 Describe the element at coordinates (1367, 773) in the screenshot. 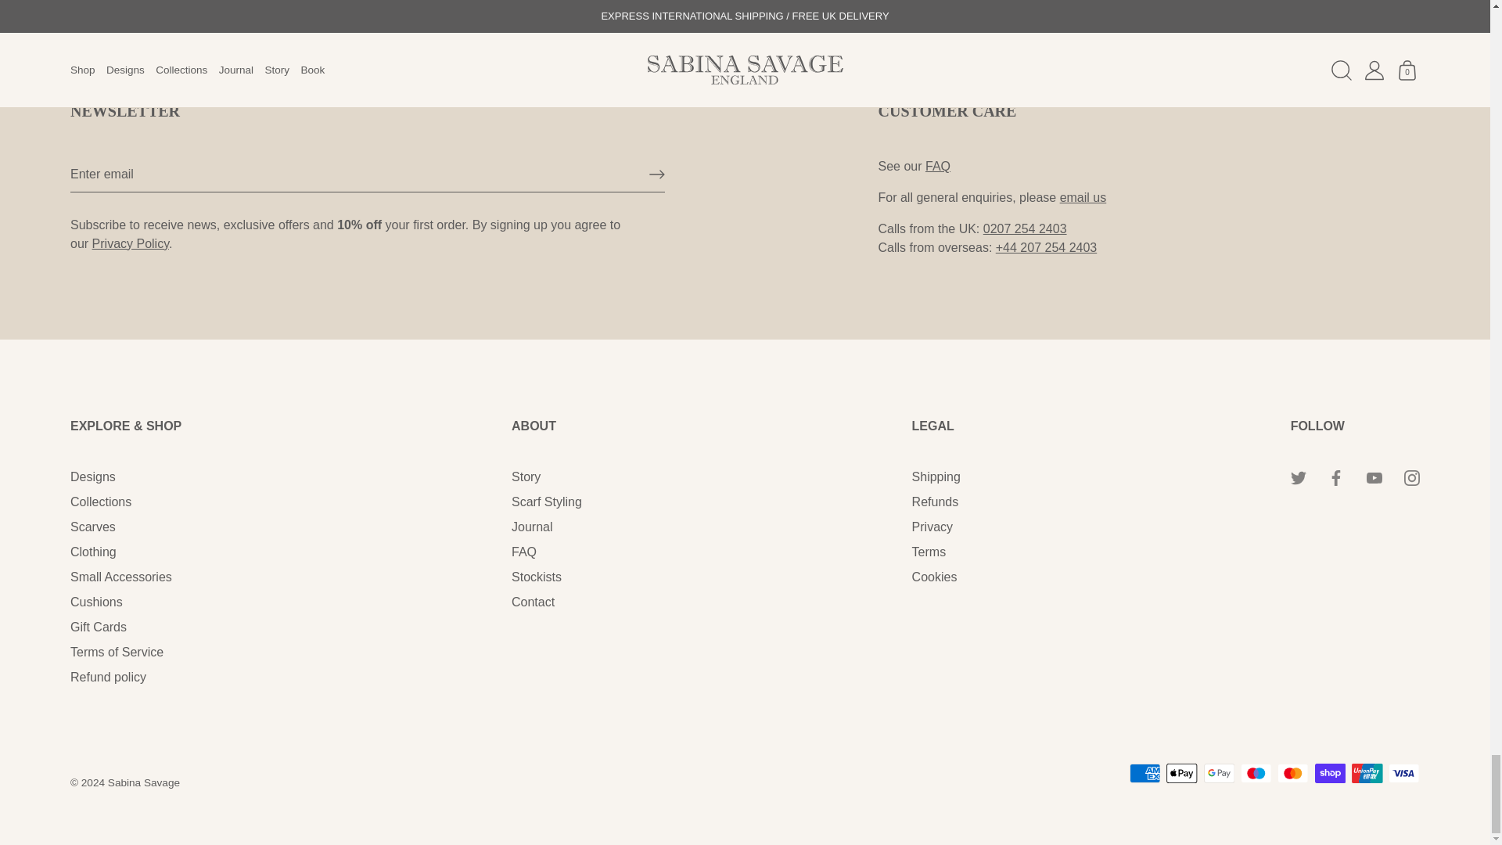

I see `Union Pay` at that location.